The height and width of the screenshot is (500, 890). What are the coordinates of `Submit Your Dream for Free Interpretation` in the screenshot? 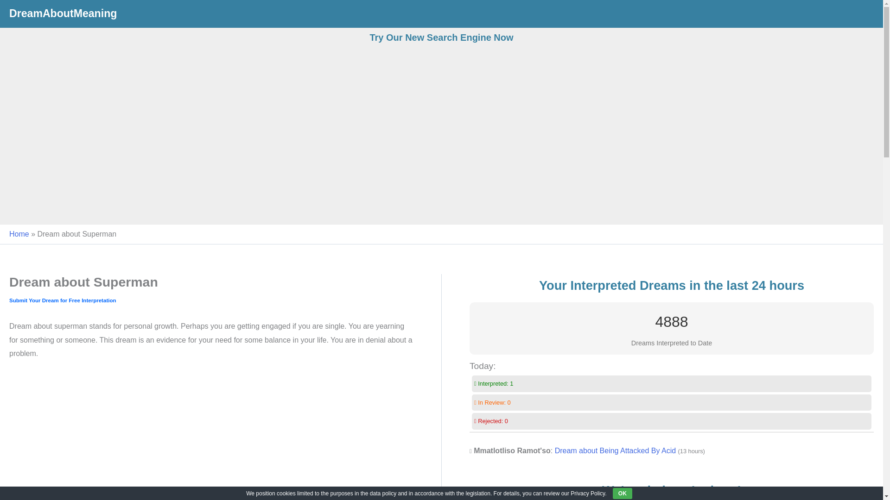 It's located at (63, 300).